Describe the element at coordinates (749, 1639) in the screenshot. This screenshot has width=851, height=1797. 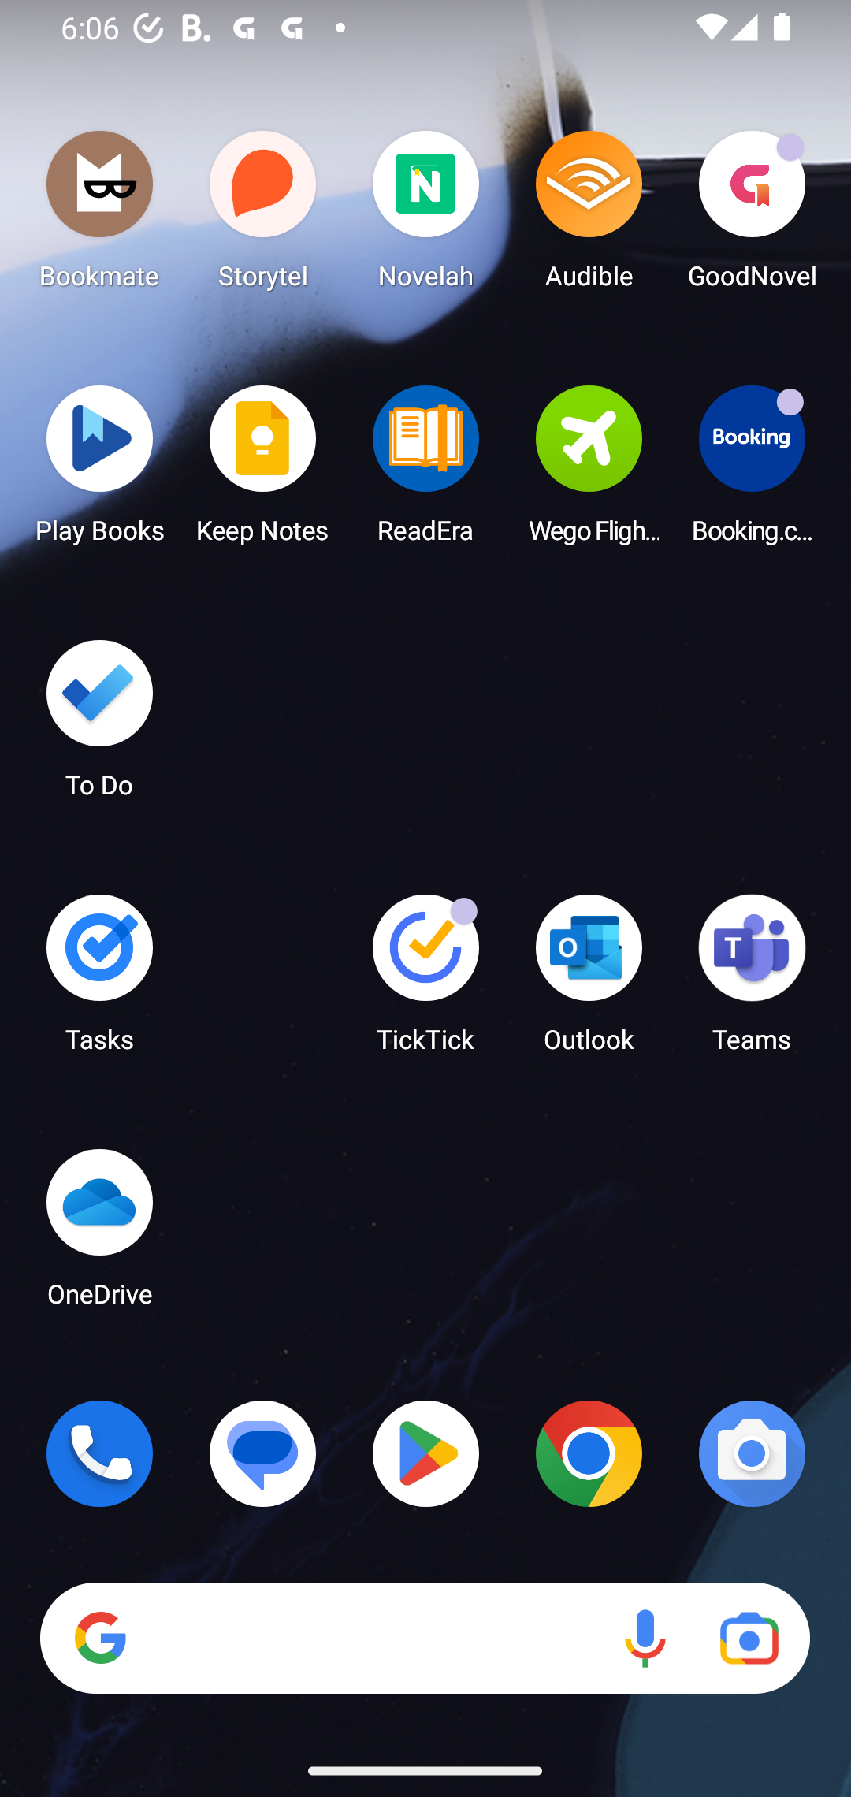
I see `Google Lens` at that location.